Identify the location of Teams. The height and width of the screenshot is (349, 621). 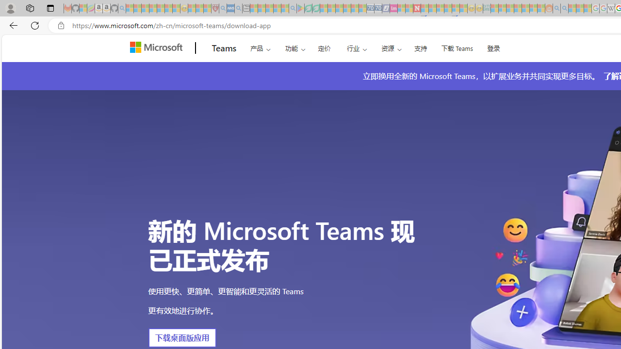
(224, 48).